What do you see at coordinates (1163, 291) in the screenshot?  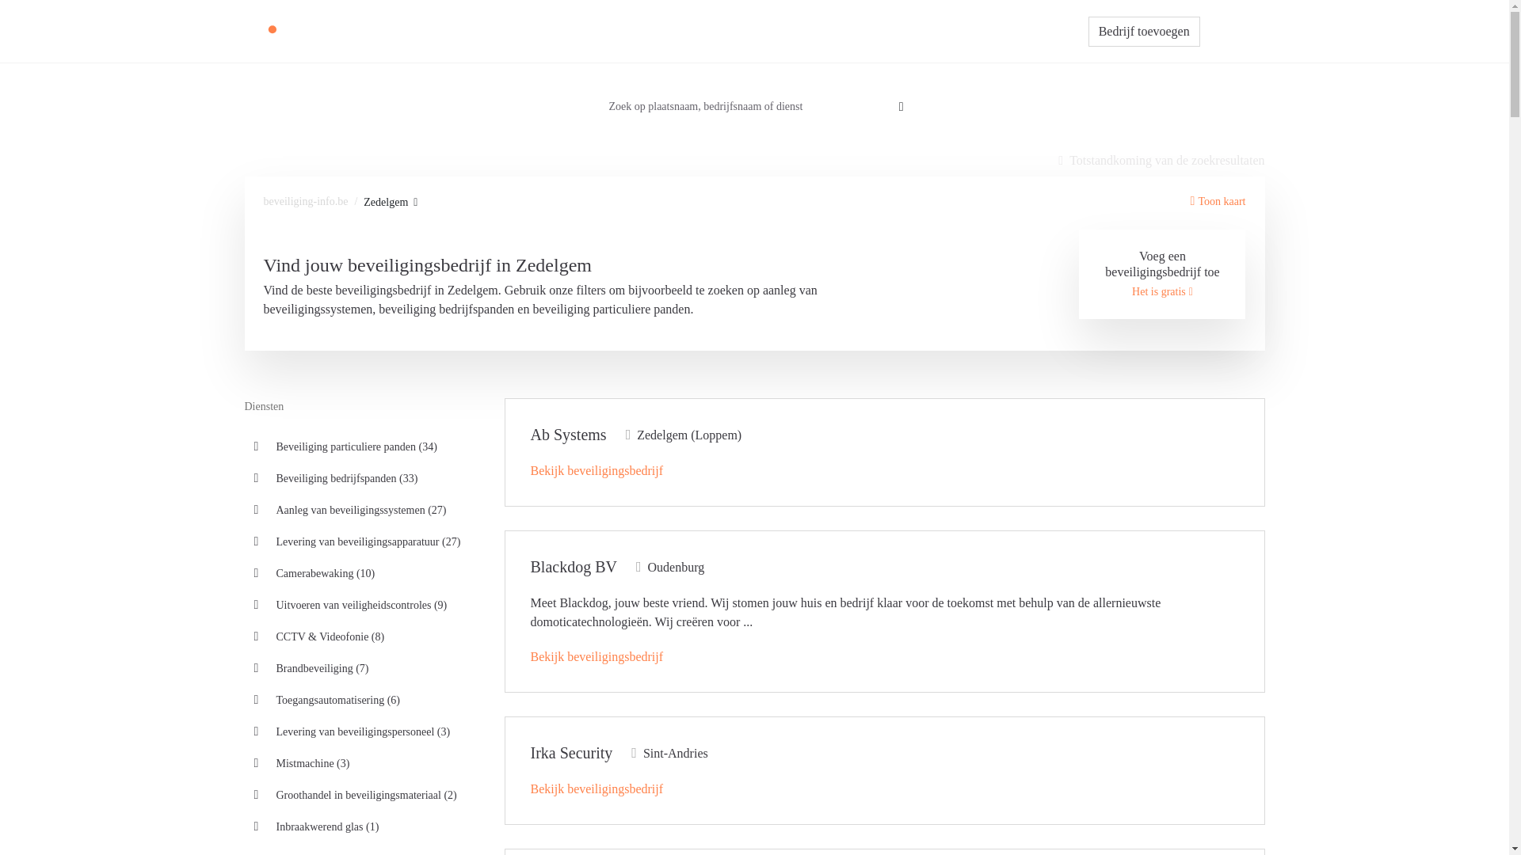 I see `Het is gratis` at bounding box center [1163, 291].